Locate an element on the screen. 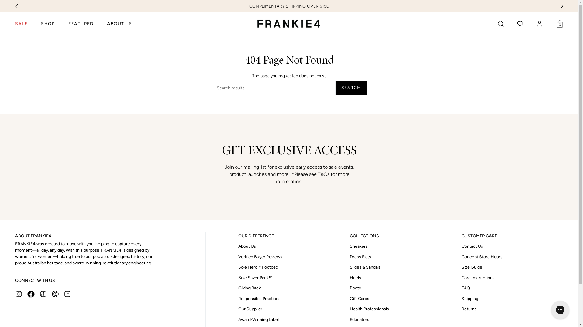 Image resolution: width=583 pixels, height=327 pixels. Slides & Sandals is located at coordinates (365, 267).